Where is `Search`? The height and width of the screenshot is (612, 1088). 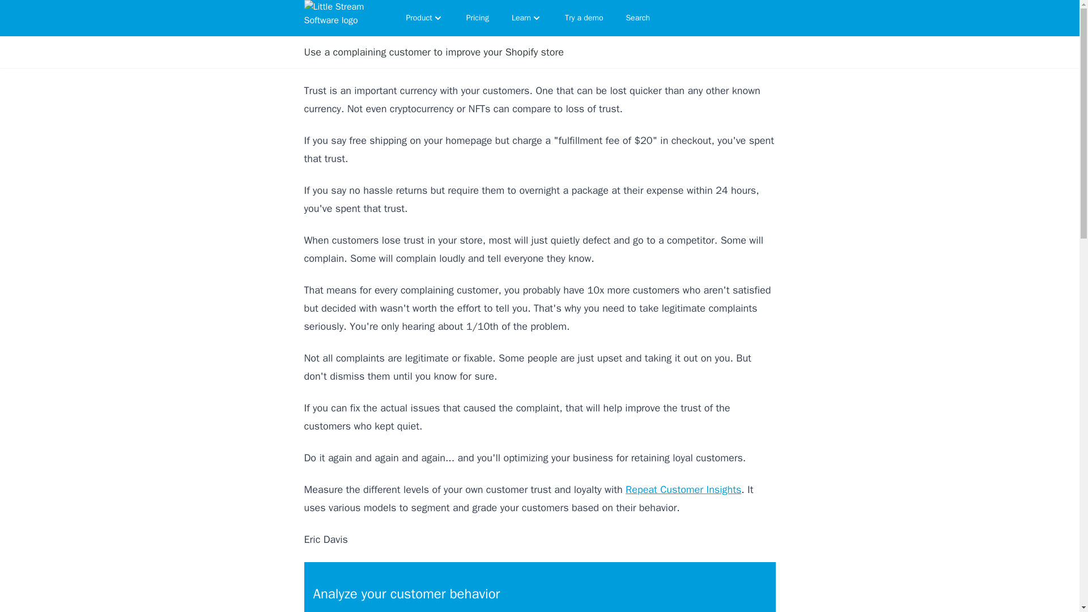 Search is located at coordinates (638, 18).